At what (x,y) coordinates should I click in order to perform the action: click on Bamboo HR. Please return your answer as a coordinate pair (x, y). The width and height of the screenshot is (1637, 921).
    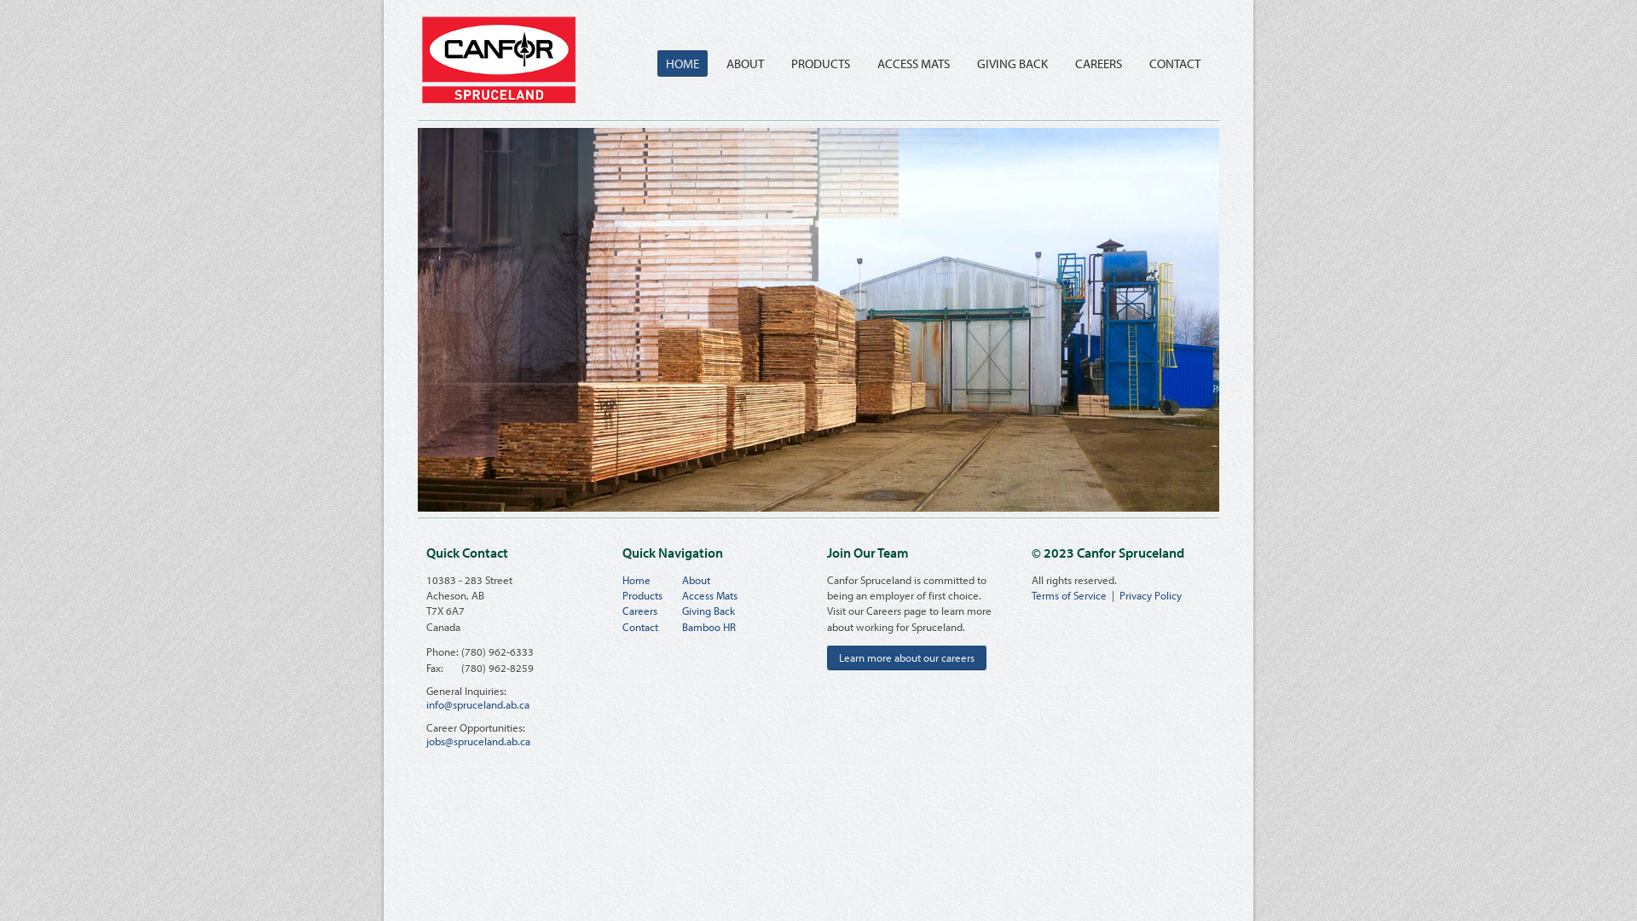
    Looking at the image, I should click on (709, 627).